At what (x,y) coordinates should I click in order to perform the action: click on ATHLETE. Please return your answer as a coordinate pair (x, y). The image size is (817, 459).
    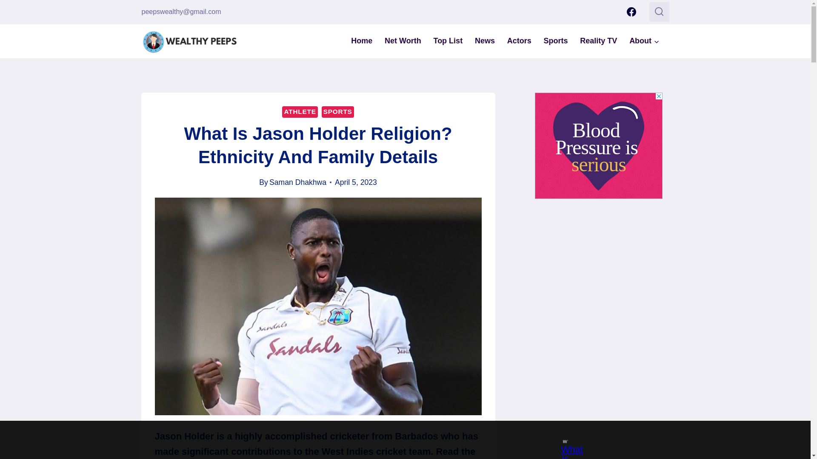
    Looking at the image, I should click on (300, 111).